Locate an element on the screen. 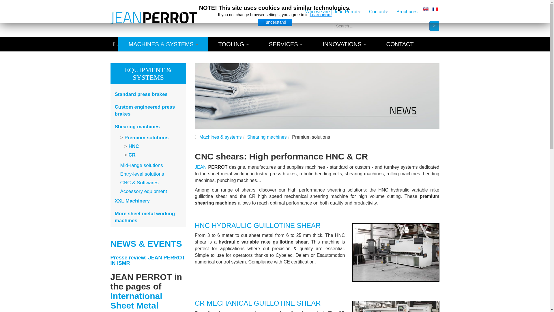  Jean Perrot - Innovation adapted to your needs is located at coordinates (154, 18).